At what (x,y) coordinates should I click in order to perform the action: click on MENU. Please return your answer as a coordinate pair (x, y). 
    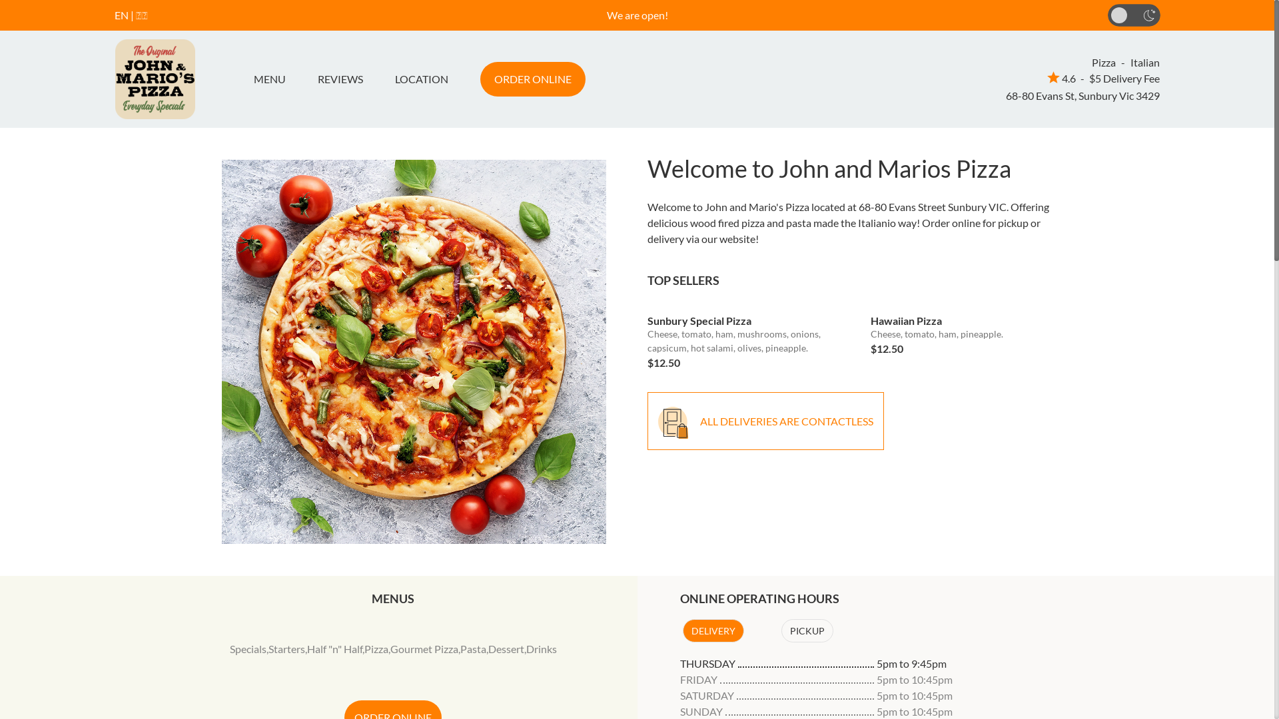
    Looking at the image, I should click on (274, 79).